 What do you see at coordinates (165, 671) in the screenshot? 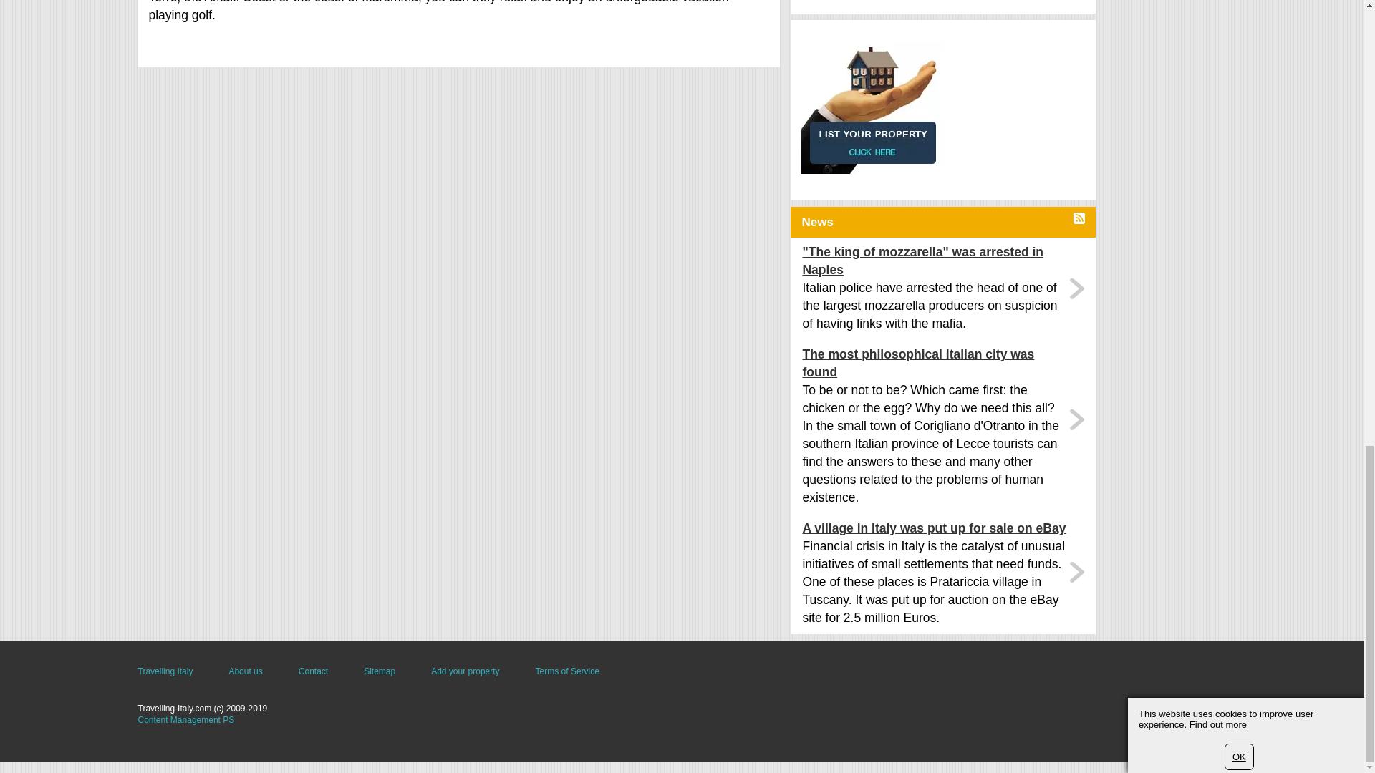
I see `Travelling Italy` at bounding box center [165, 671].